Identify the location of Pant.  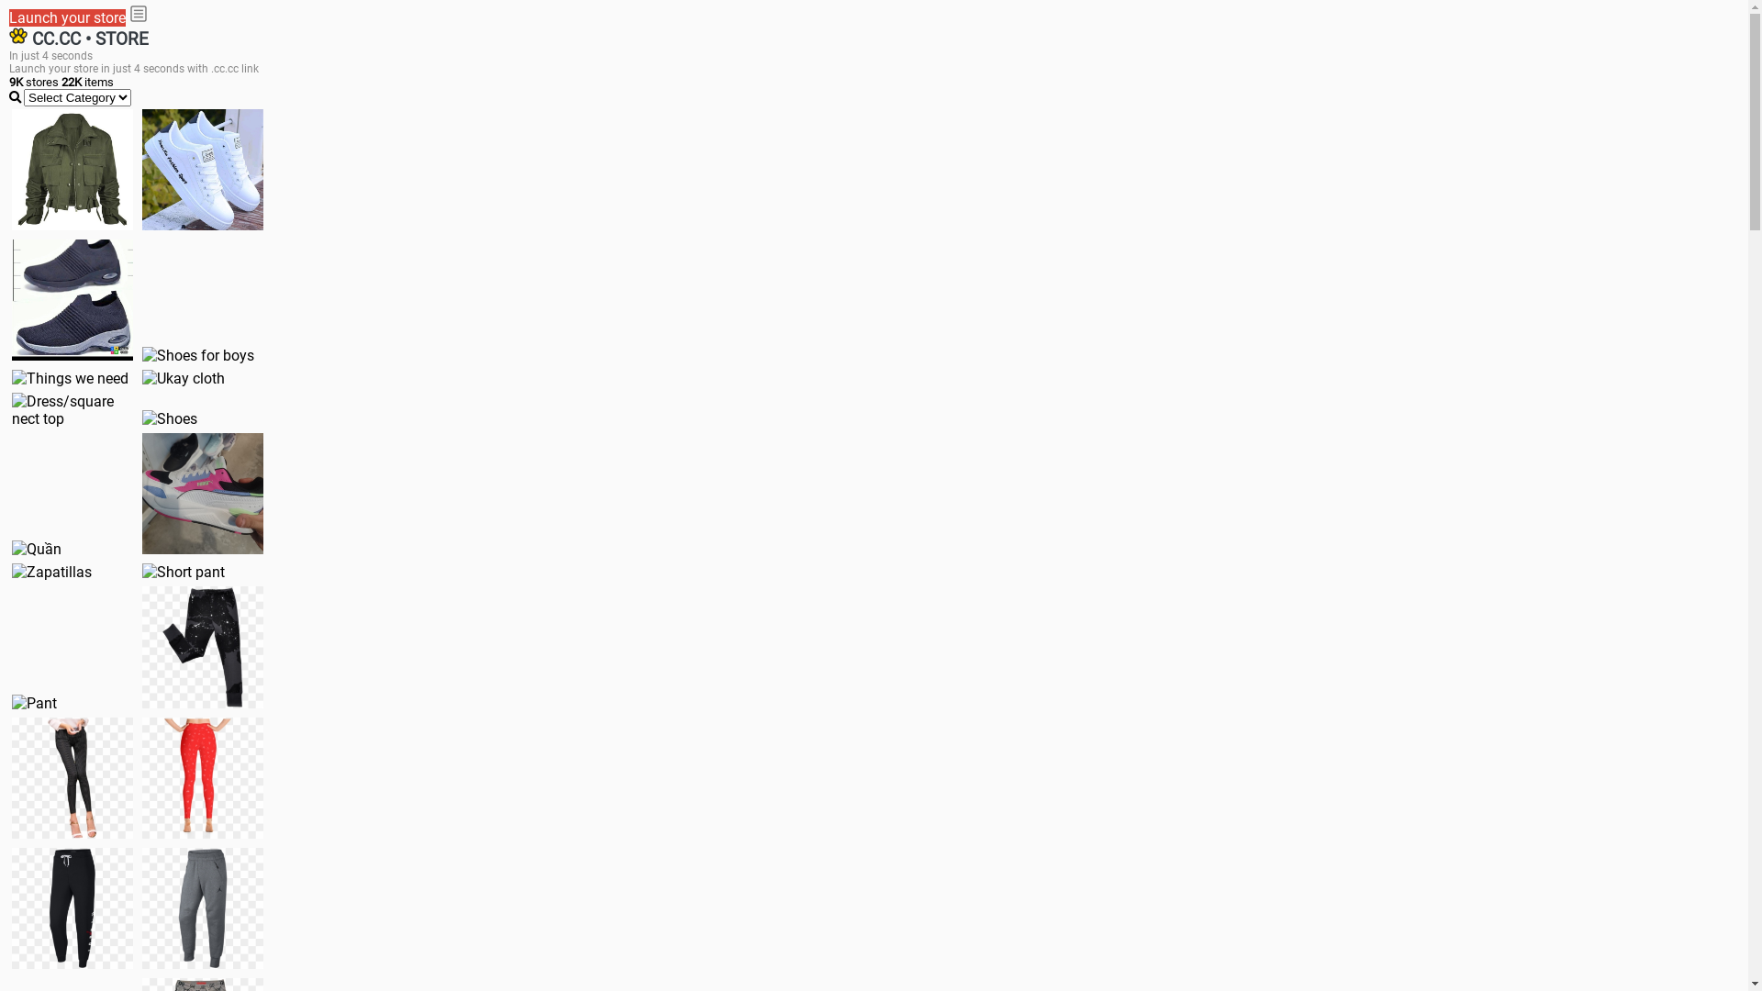
(35, 703).